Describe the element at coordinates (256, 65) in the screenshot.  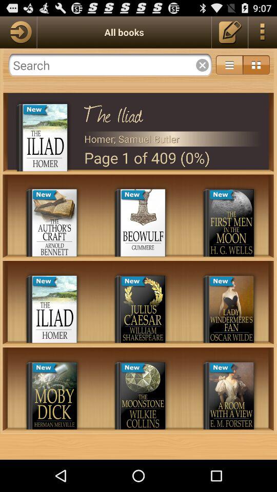
I see `switch to grid view` at that location.